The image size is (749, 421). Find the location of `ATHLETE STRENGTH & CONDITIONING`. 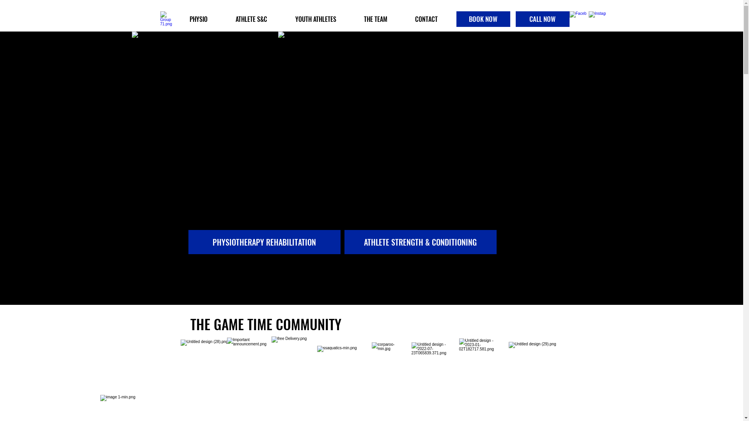

ATHLETE STRENGTH & CONDITIONING is located at coordinates (420, 242).